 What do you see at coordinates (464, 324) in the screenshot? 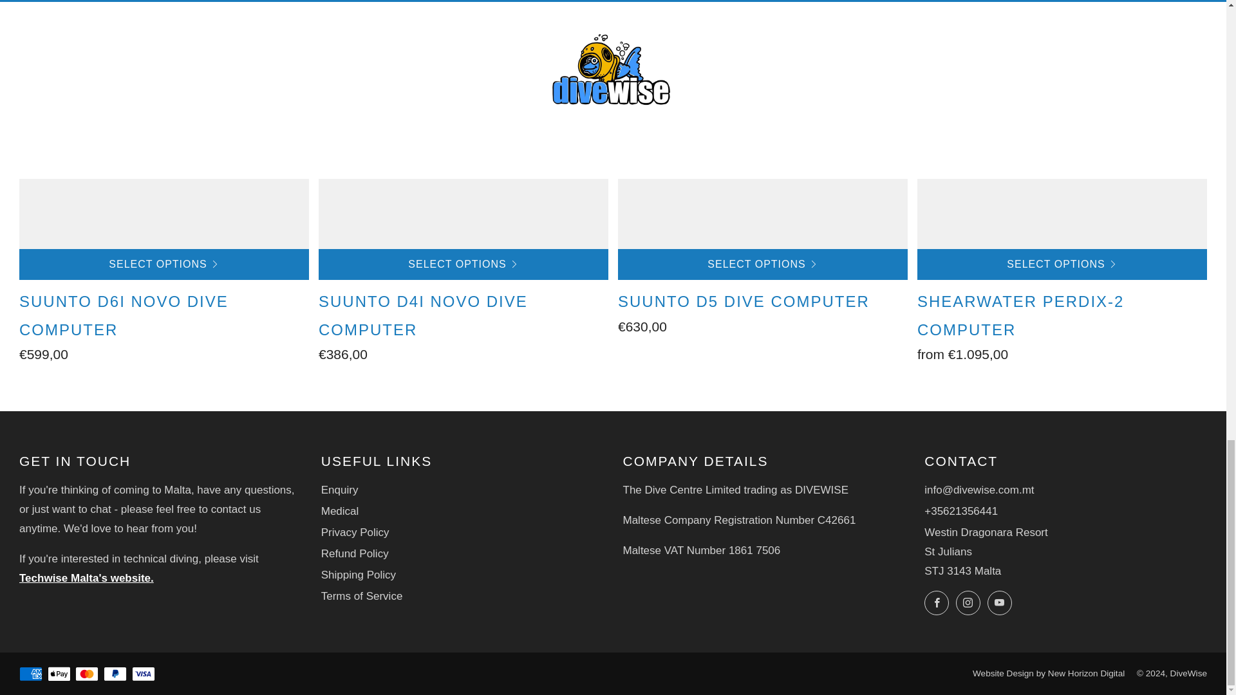
I see `Suunto D4i Novo Dive Computer` at bounding box center [464, 324].